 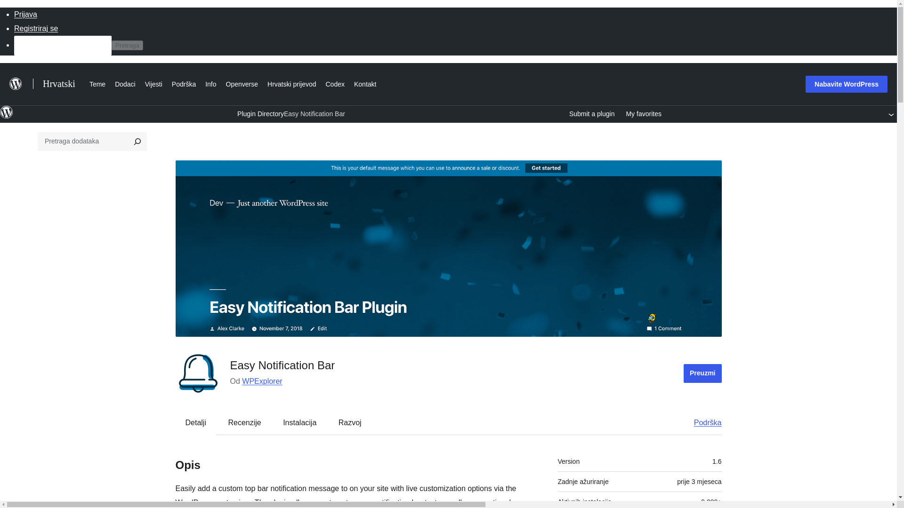 I want to click on Easy Notification Bar, so click(x=315, y=114).